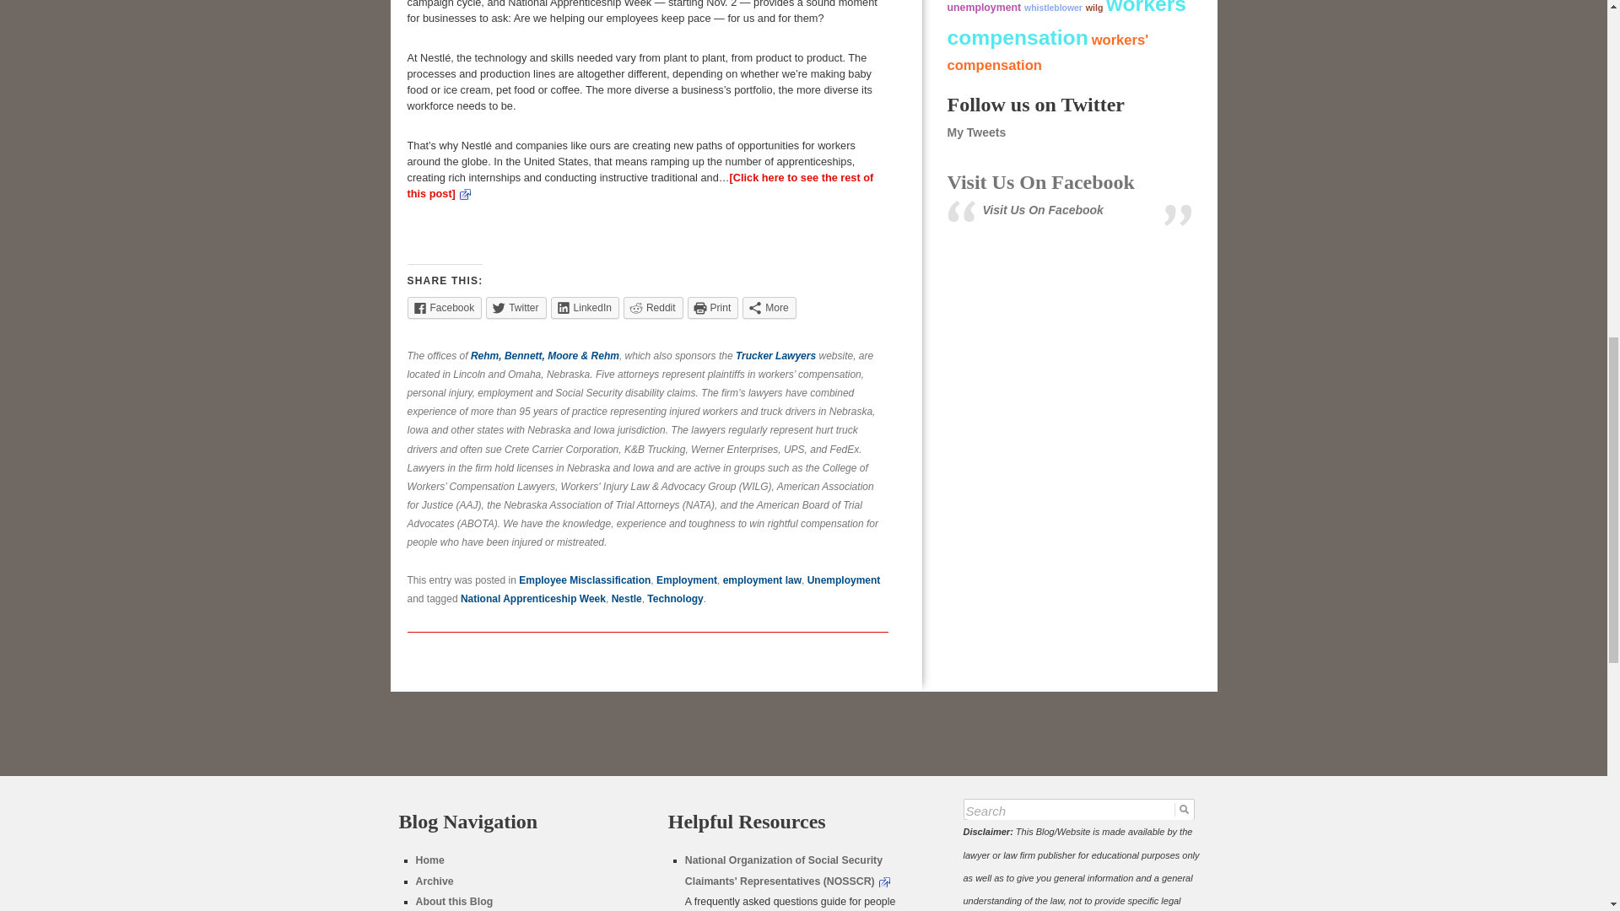  What do you see at coordinates (762, 580) in the screenshot?
I see `employment law` at bounding box center [762, 580].